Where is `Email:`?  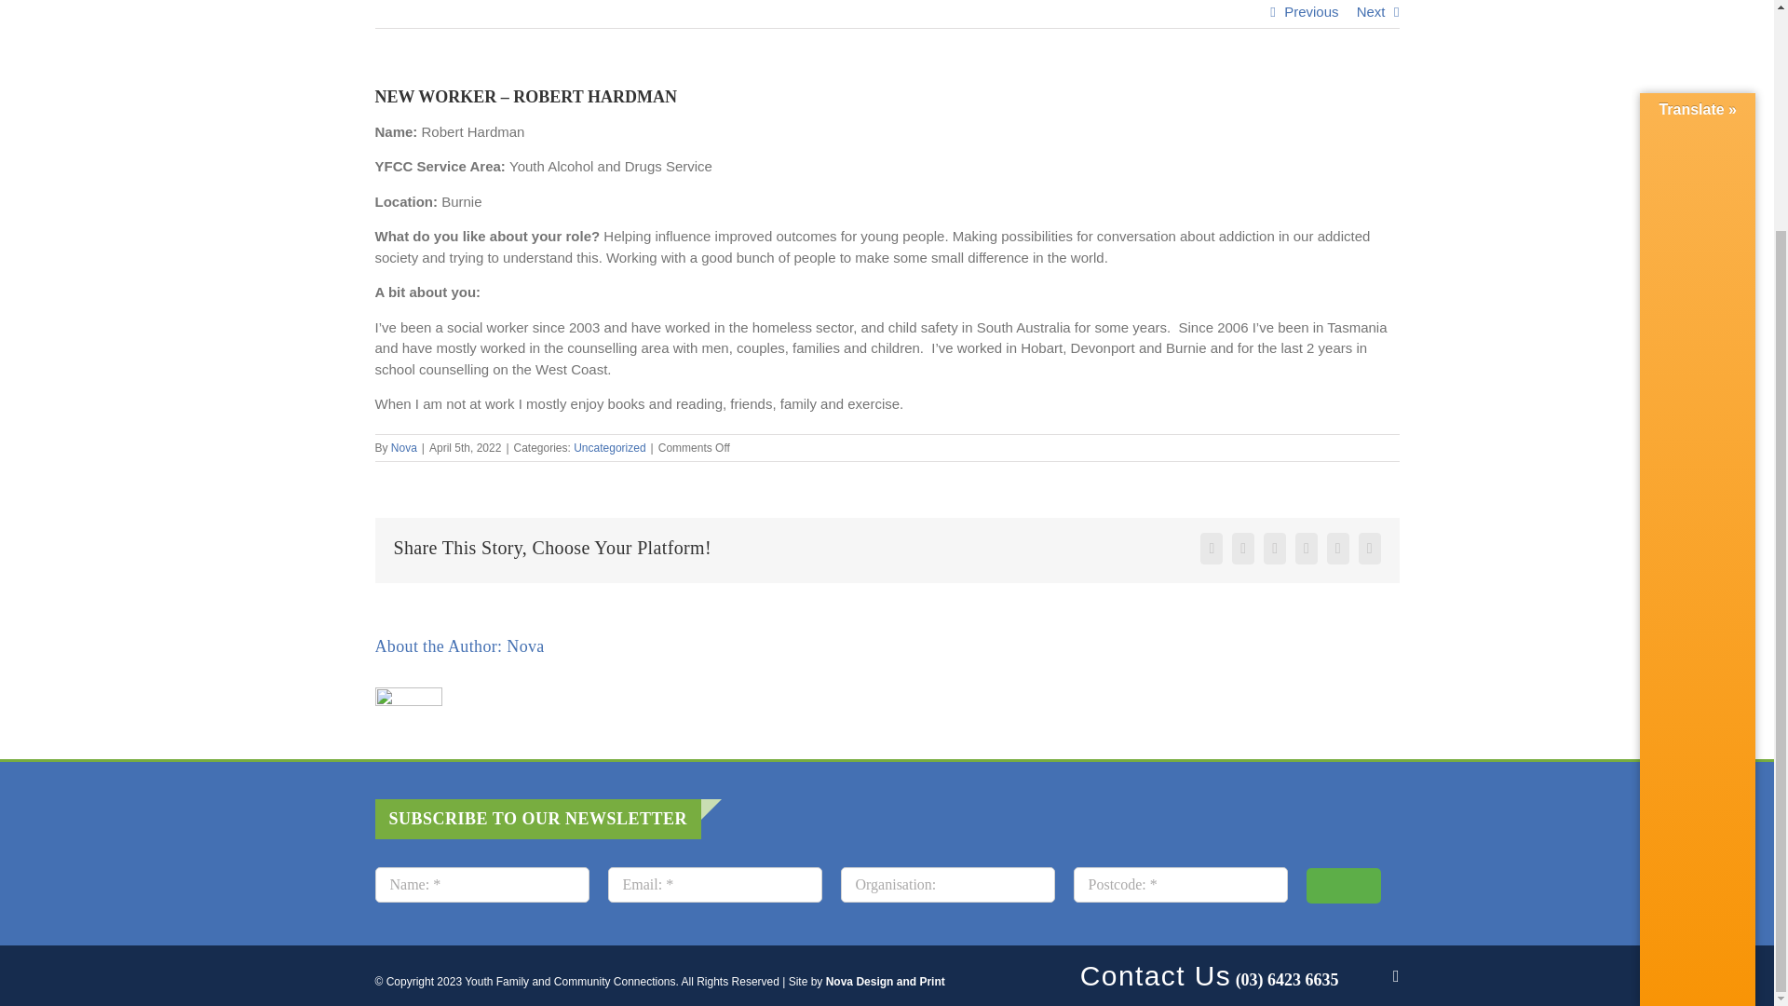 Email: is located at coordinates (713, 884).